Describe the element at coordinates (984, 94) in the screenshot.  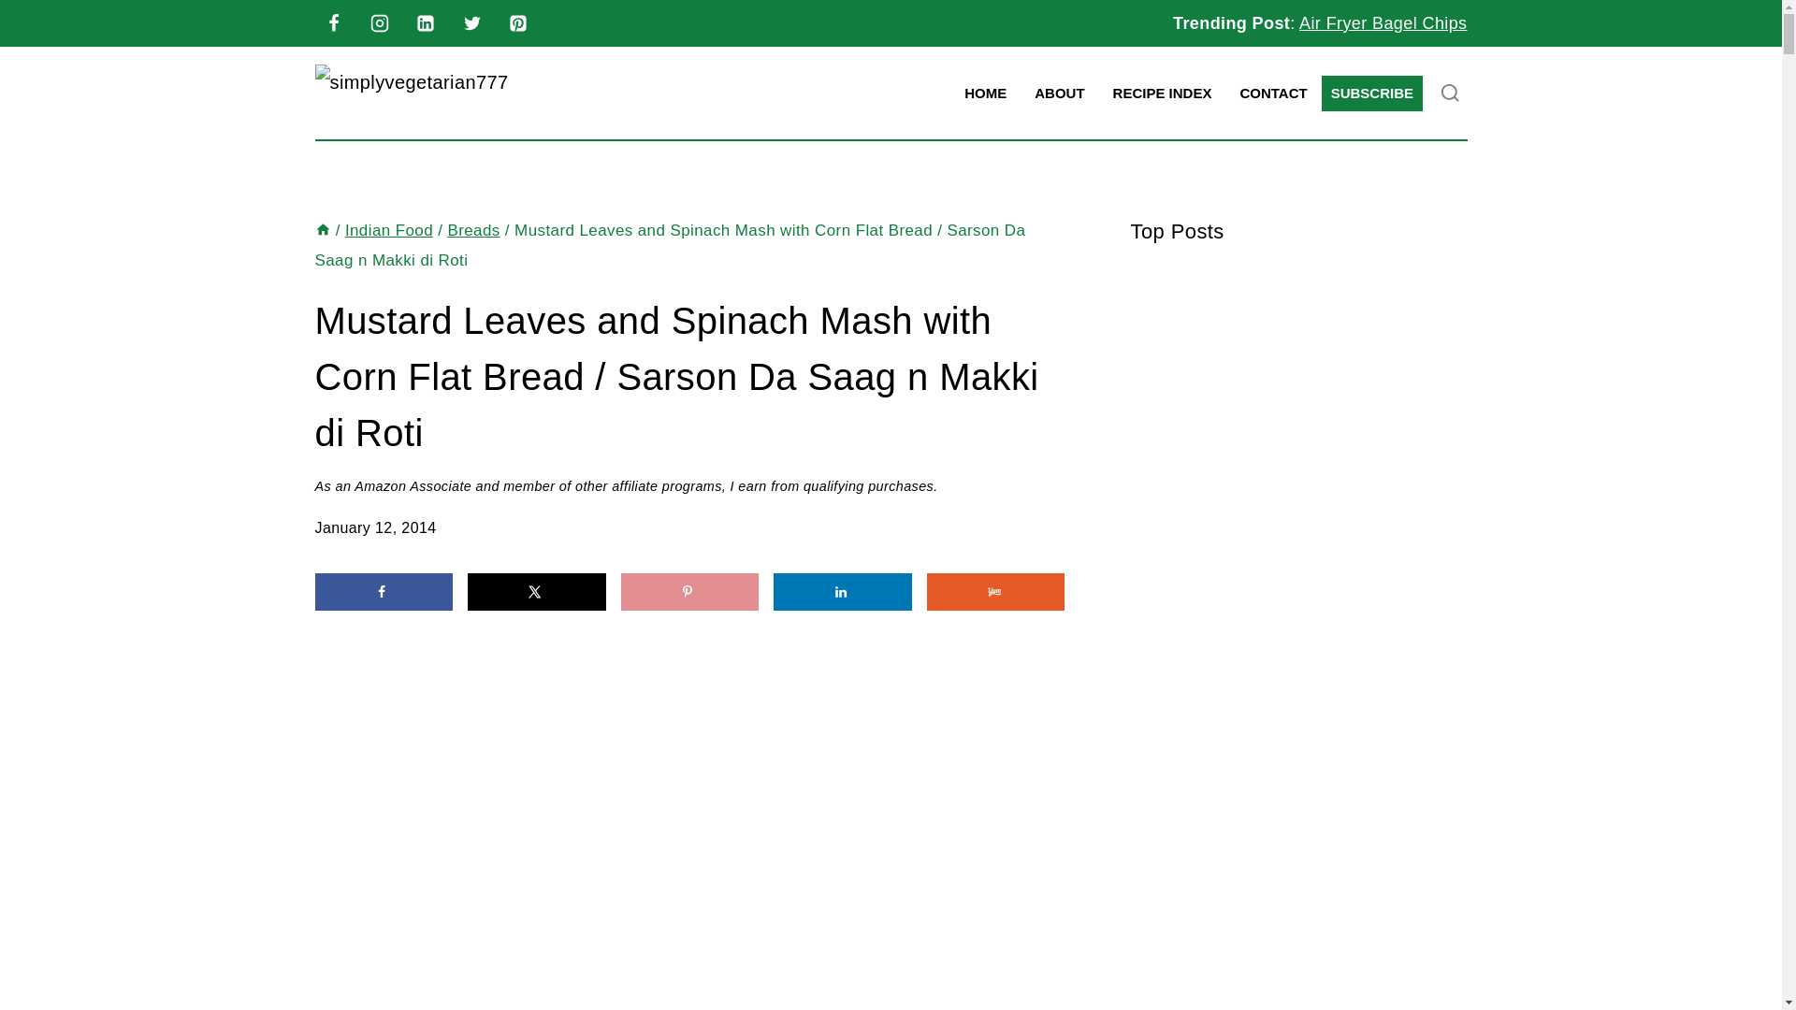
I see `HOME` at that location.